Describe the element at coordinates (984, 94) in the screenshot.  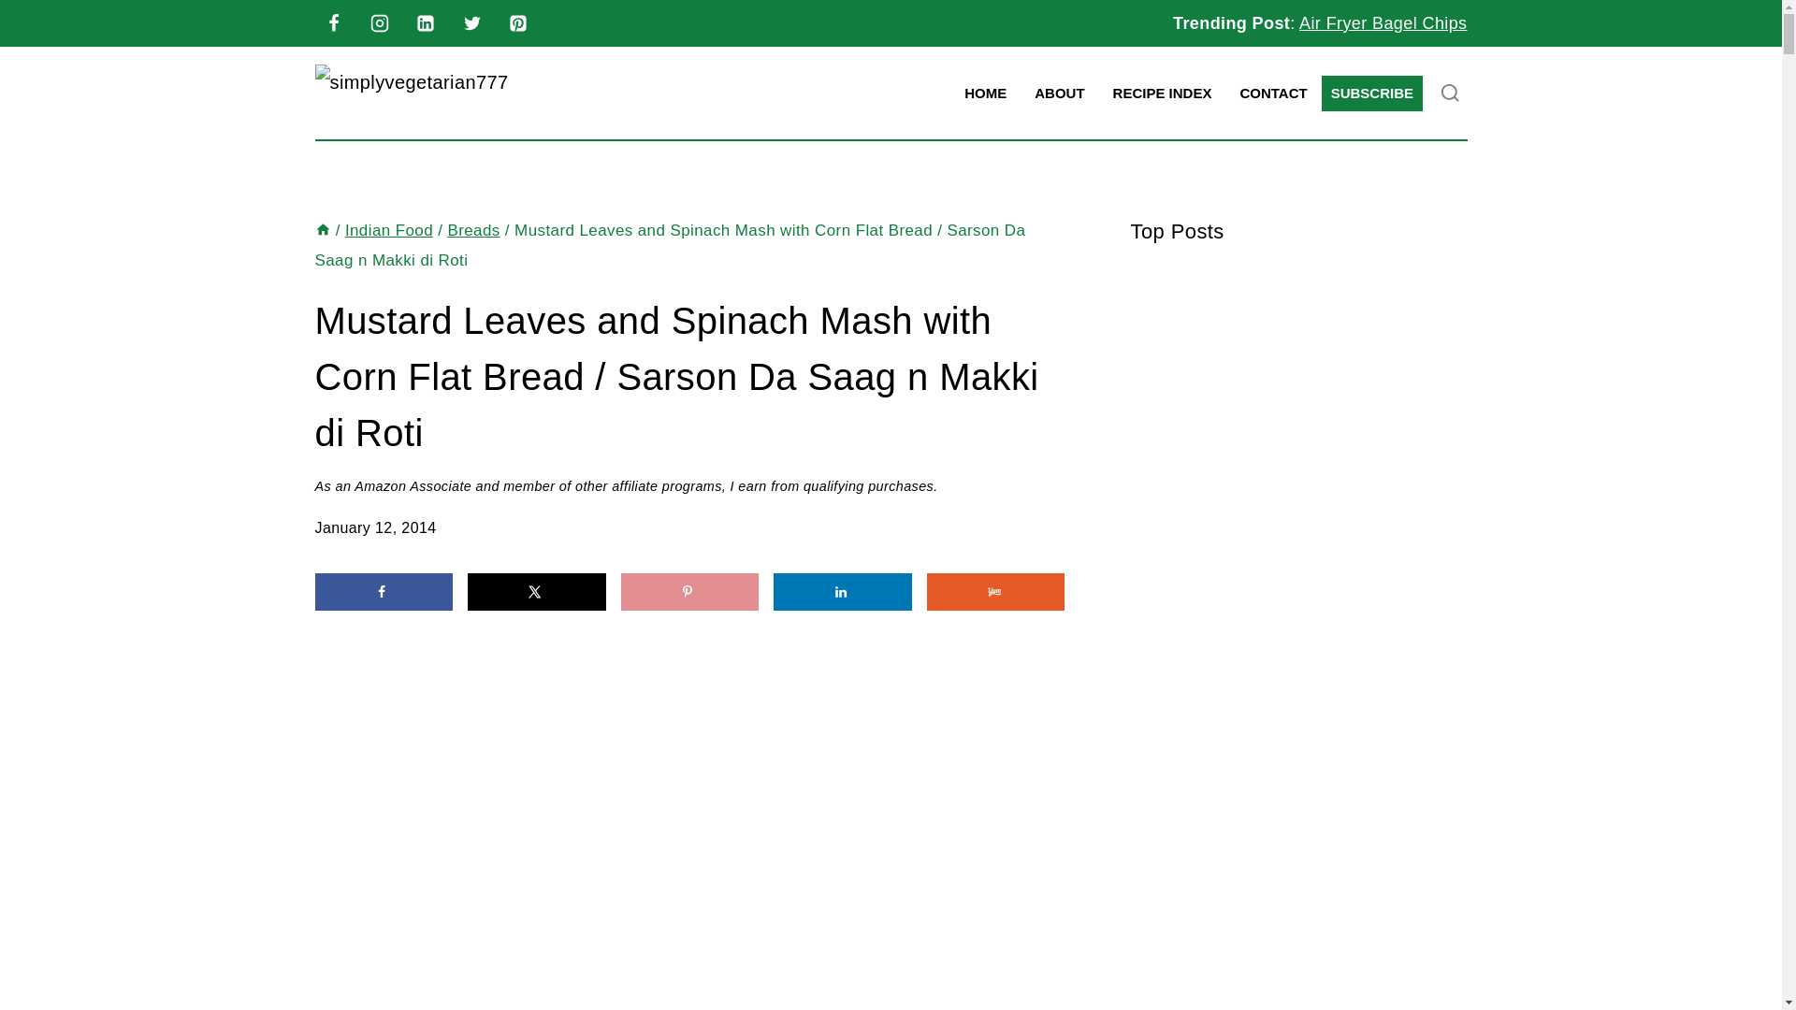
I see `HOME` at that location.